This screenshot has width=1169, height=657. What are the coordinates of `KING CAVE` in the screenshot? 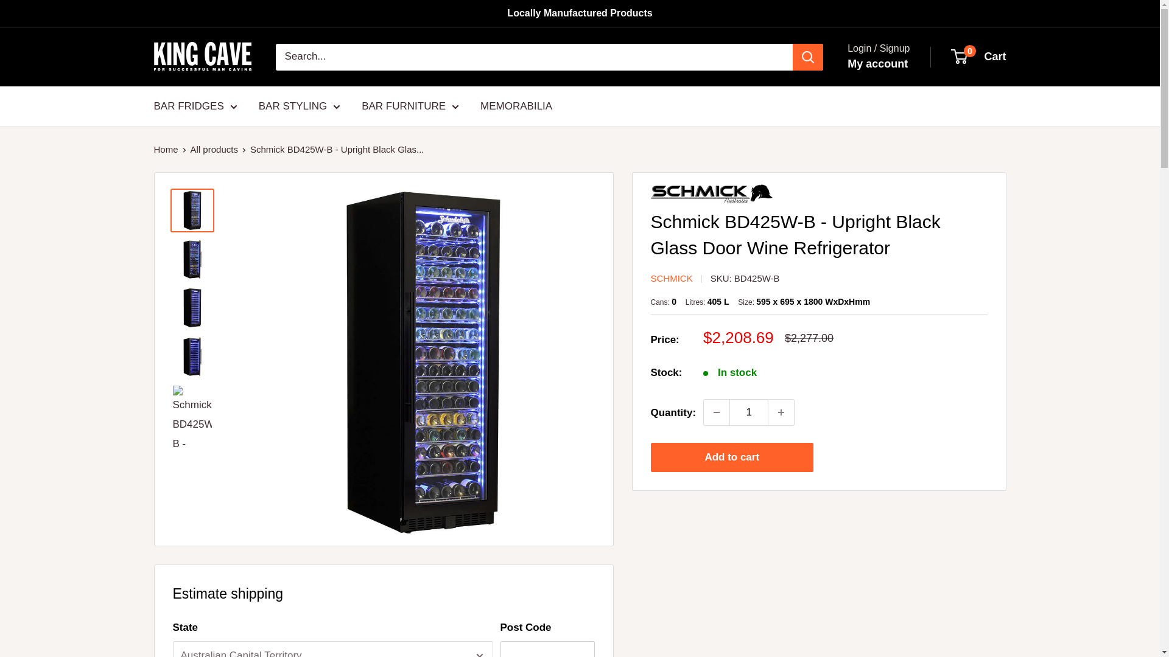 It's located at (202, 57).